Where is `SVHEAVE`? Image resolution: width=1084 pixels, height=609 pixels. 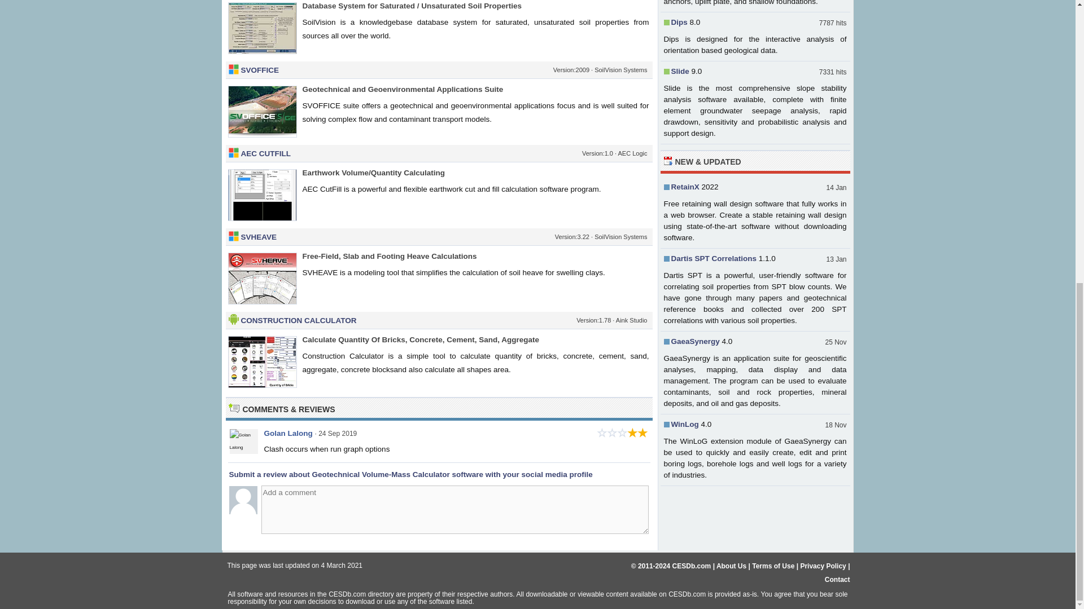 SVHEAVE is located at coordinates (259, 237).